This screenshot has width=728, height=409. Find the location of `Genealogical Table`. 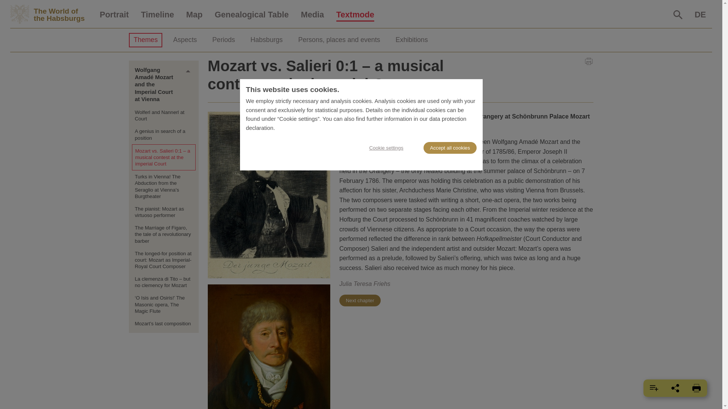

Genealogical Table is located at coordinates (52, 14).